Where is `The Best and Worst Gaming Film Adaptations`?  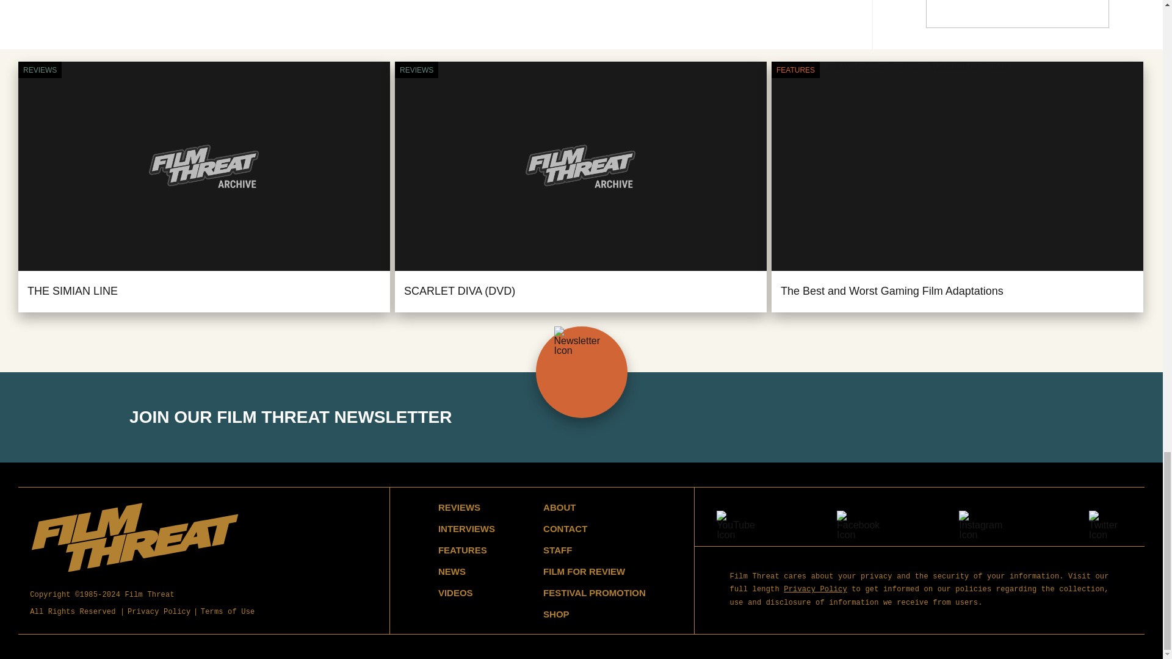
The Best and Worst Gaming Film Adaptations is located at coordinates (891, 290).